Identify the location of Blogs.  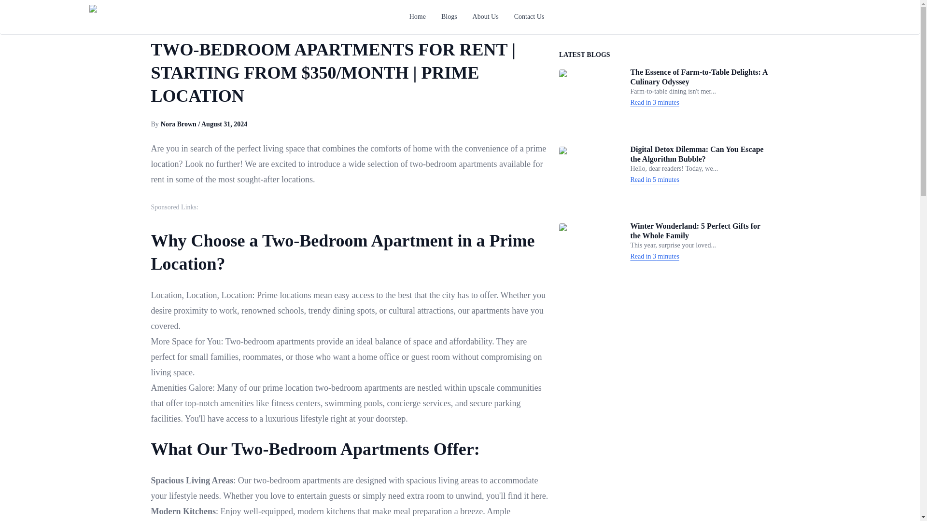
(449, 16).